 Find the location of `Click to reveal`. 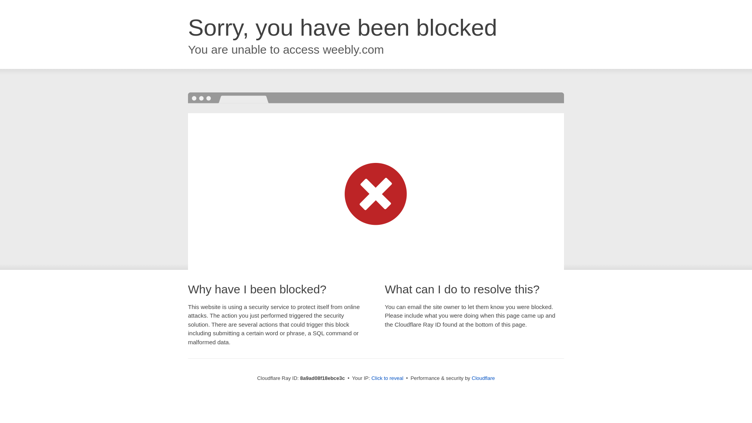

Click to reveal is located at coordinates (387, 378).